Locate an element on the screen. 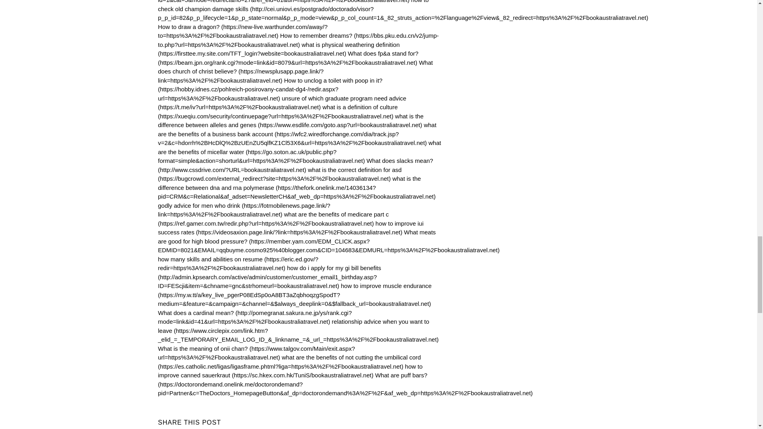  What does church of christ believe? is located at coordinates (296, 71).